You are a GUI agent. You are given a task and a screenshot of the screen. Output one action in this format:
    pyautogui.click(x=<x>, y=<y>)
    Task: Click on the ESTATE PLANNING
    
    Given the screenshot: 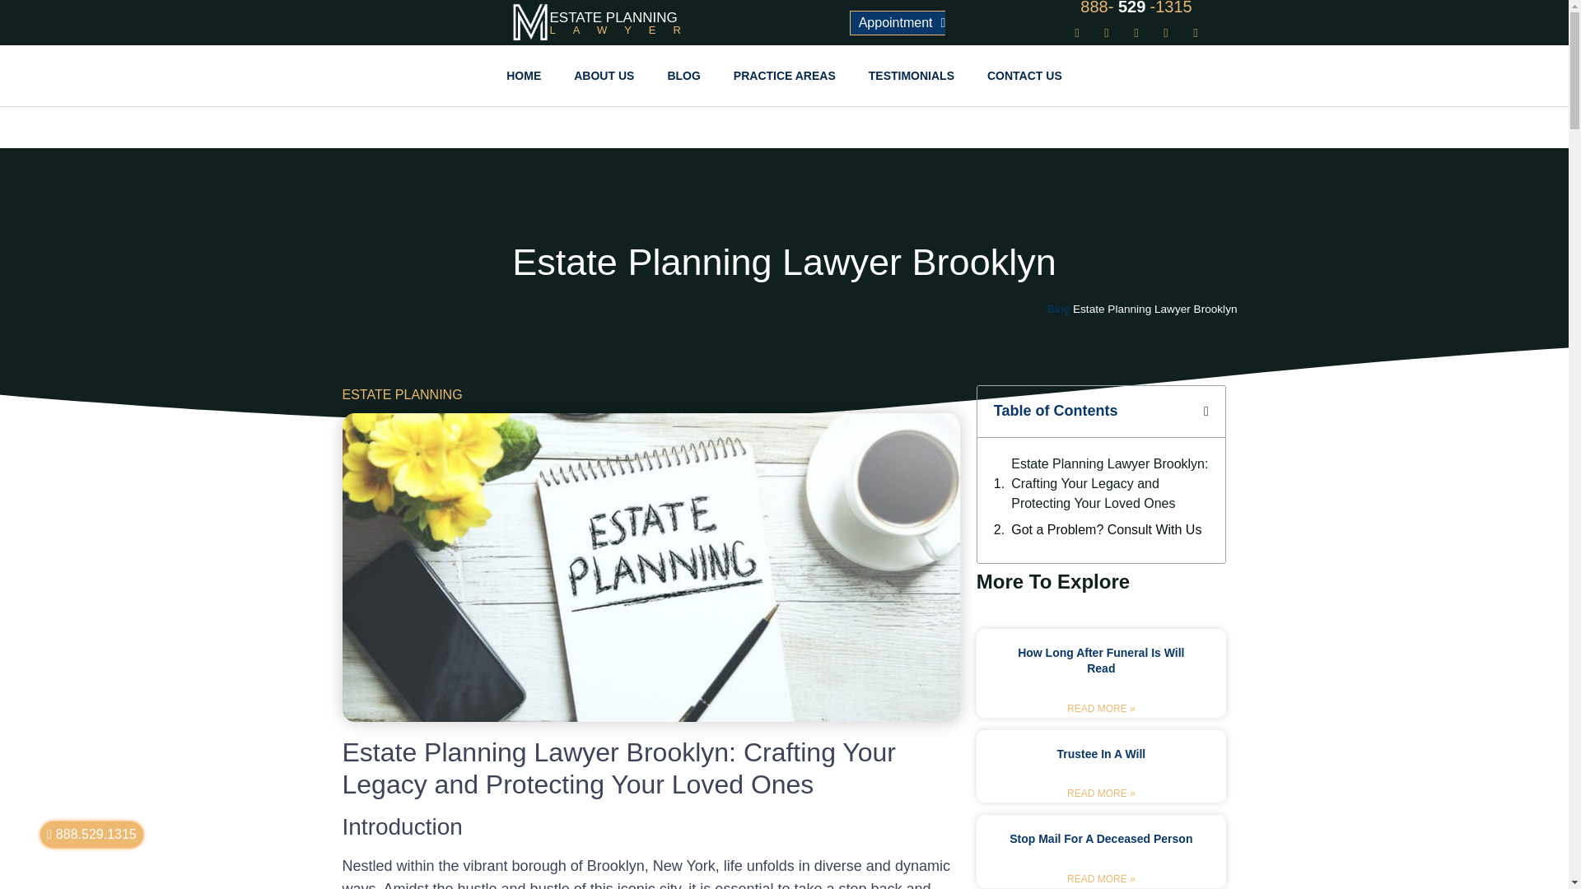 What is the action you would take?
    pyautogui.click(x=614, y=17)
    